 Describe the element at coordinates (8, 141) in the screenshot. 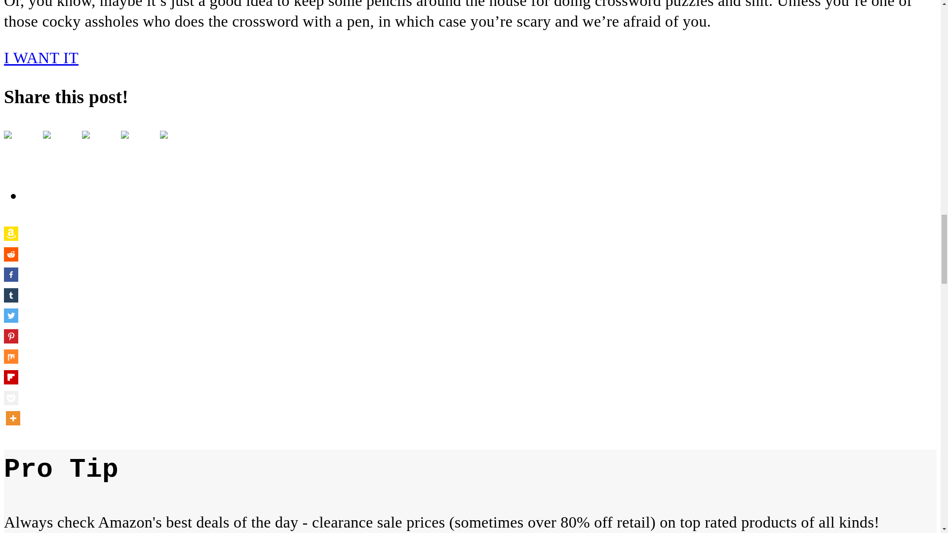

I see `Share!` at that location.